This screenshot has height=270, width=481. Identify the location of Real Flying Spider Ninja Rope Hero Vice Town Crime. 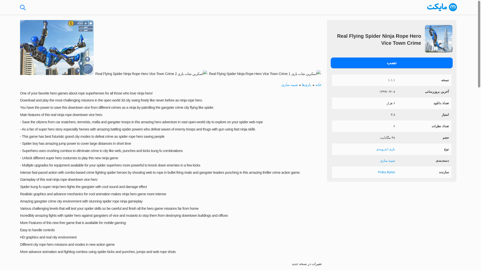
(392, 63).